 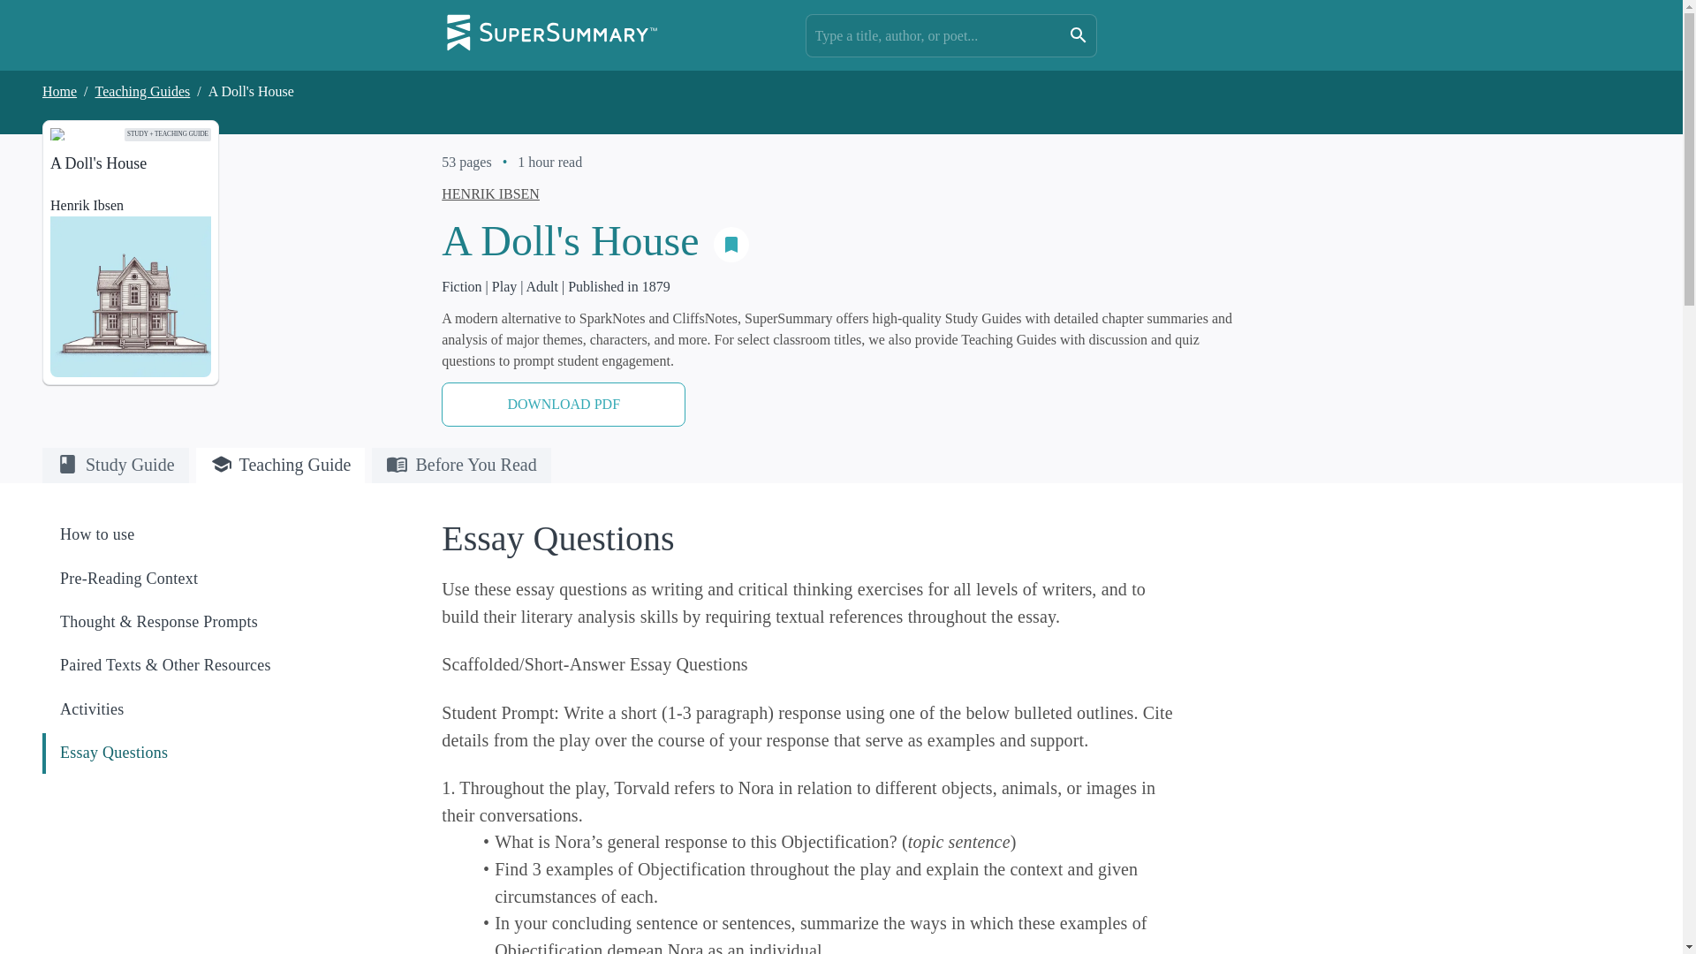 I want to click on Activities, so click(x=202, y=709).